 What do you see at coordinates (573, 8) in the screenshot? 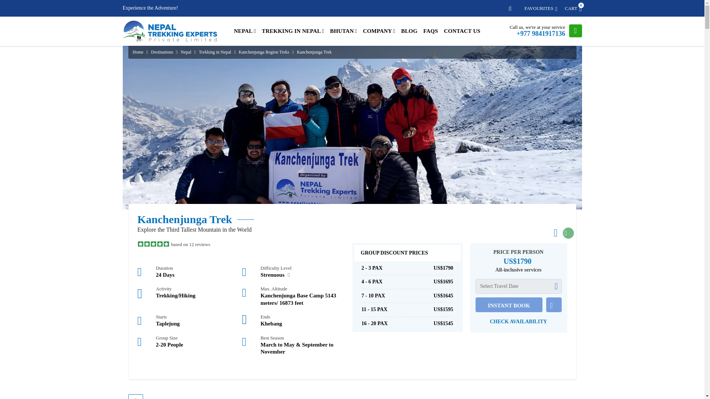
I see `FAVOURITES` at bounding box center [573, 8].